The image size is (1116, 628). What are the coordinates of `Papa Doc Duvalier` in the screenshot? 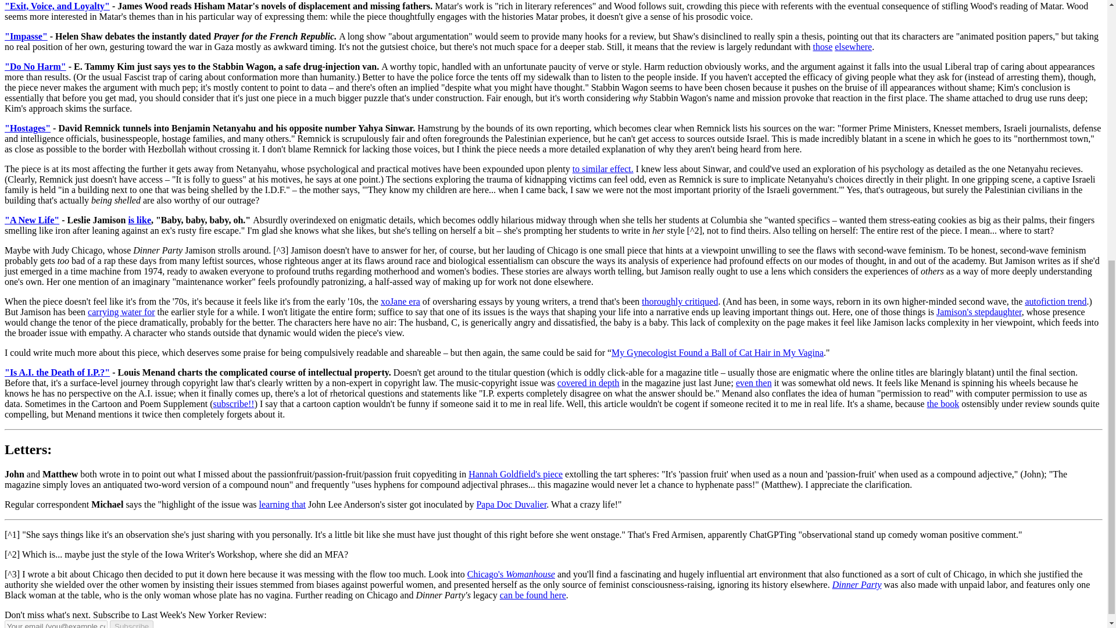 It's located at (512, 504).